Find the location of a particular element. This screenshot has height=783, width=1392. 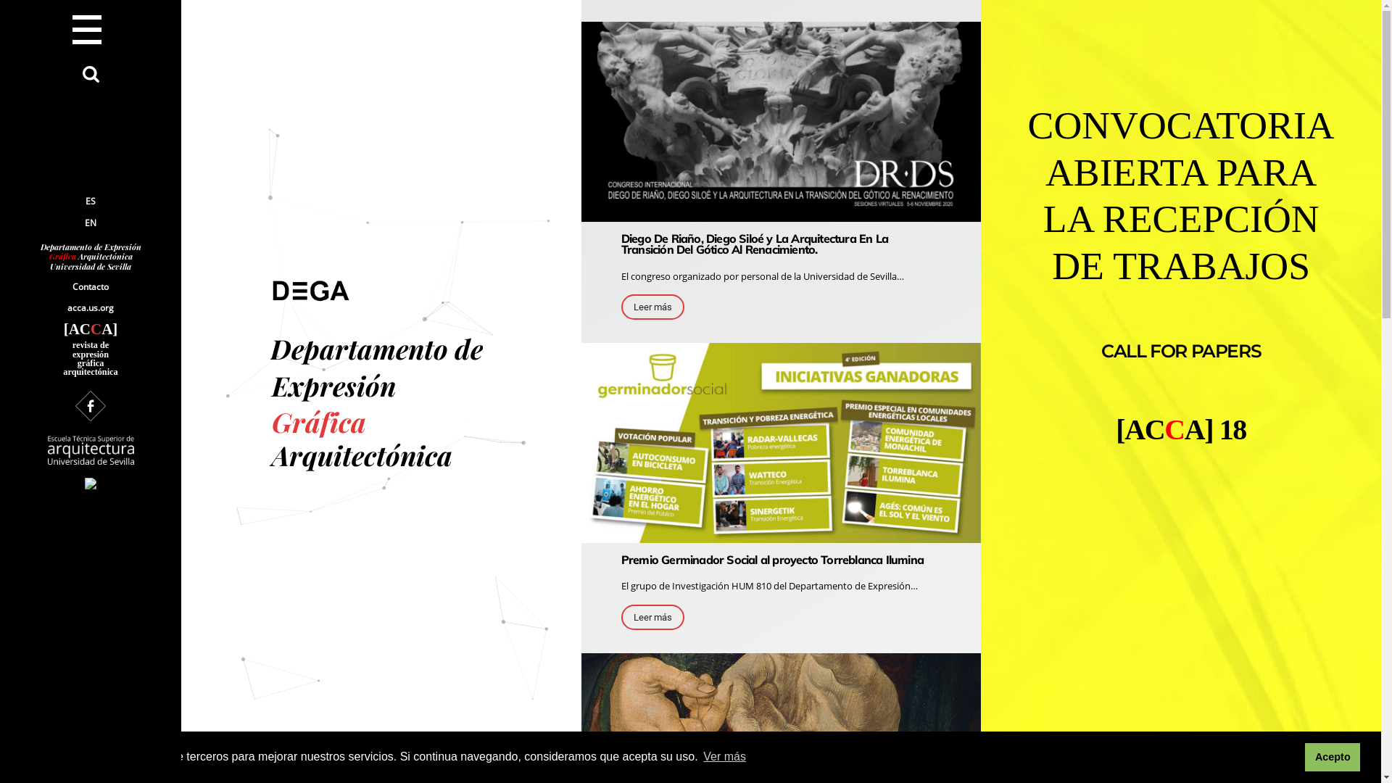

[ACCA] 18 is located at coordinates (1181, 429).